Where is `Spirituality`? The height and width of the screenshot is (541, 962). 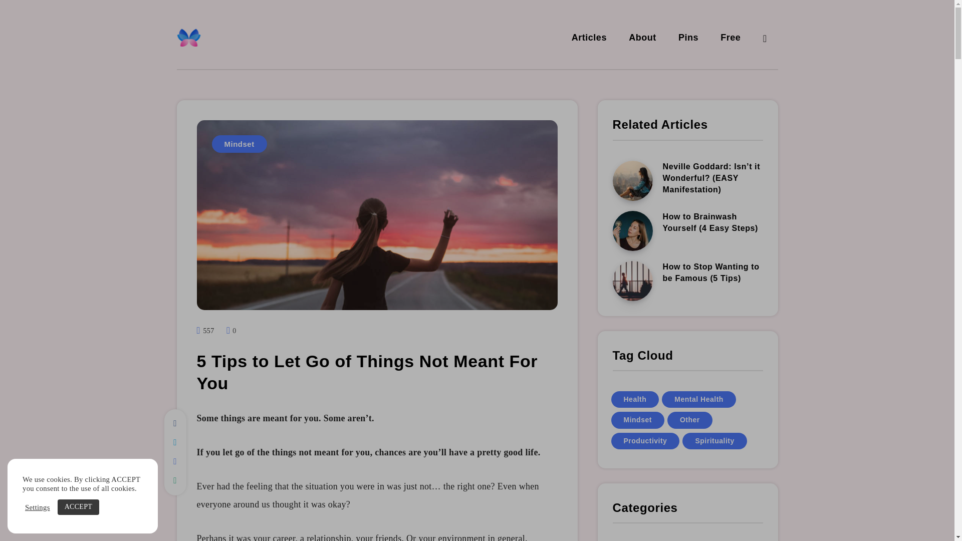
Spirituality is located at coordinates (714, 441).